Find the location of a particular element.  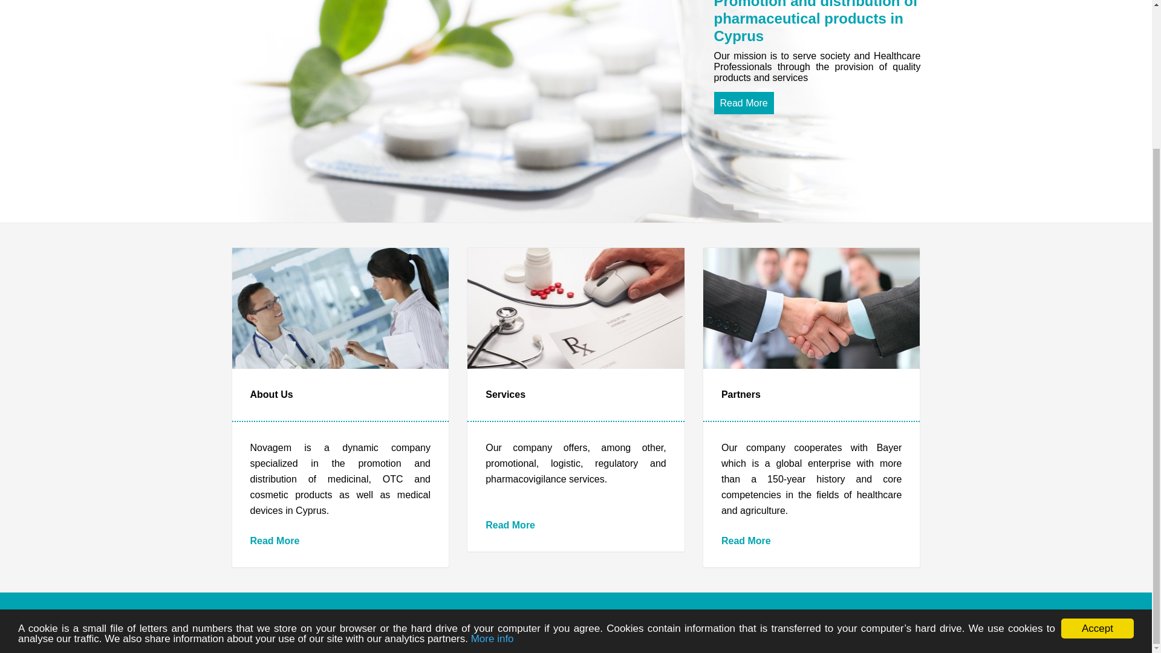

About the company is located at coordinates (743, 103).